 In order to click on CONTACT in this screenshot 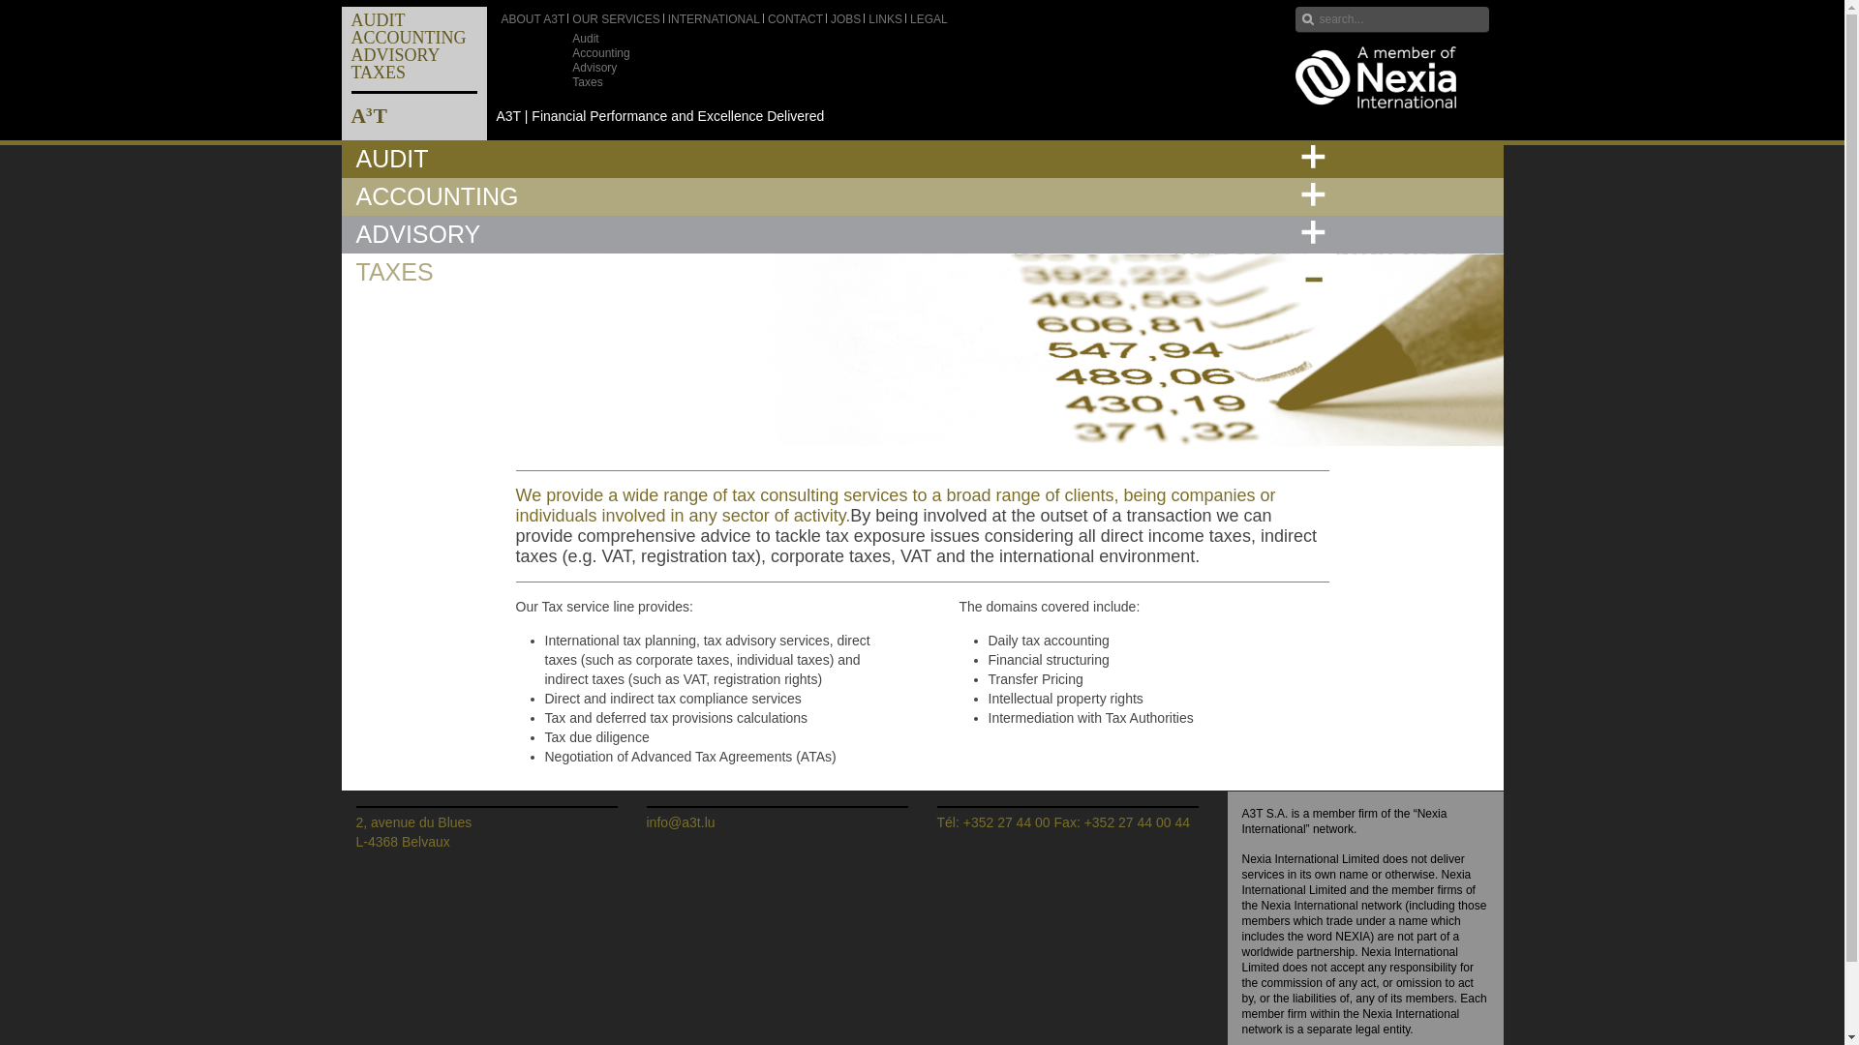, I will do `click(418, 75)`.